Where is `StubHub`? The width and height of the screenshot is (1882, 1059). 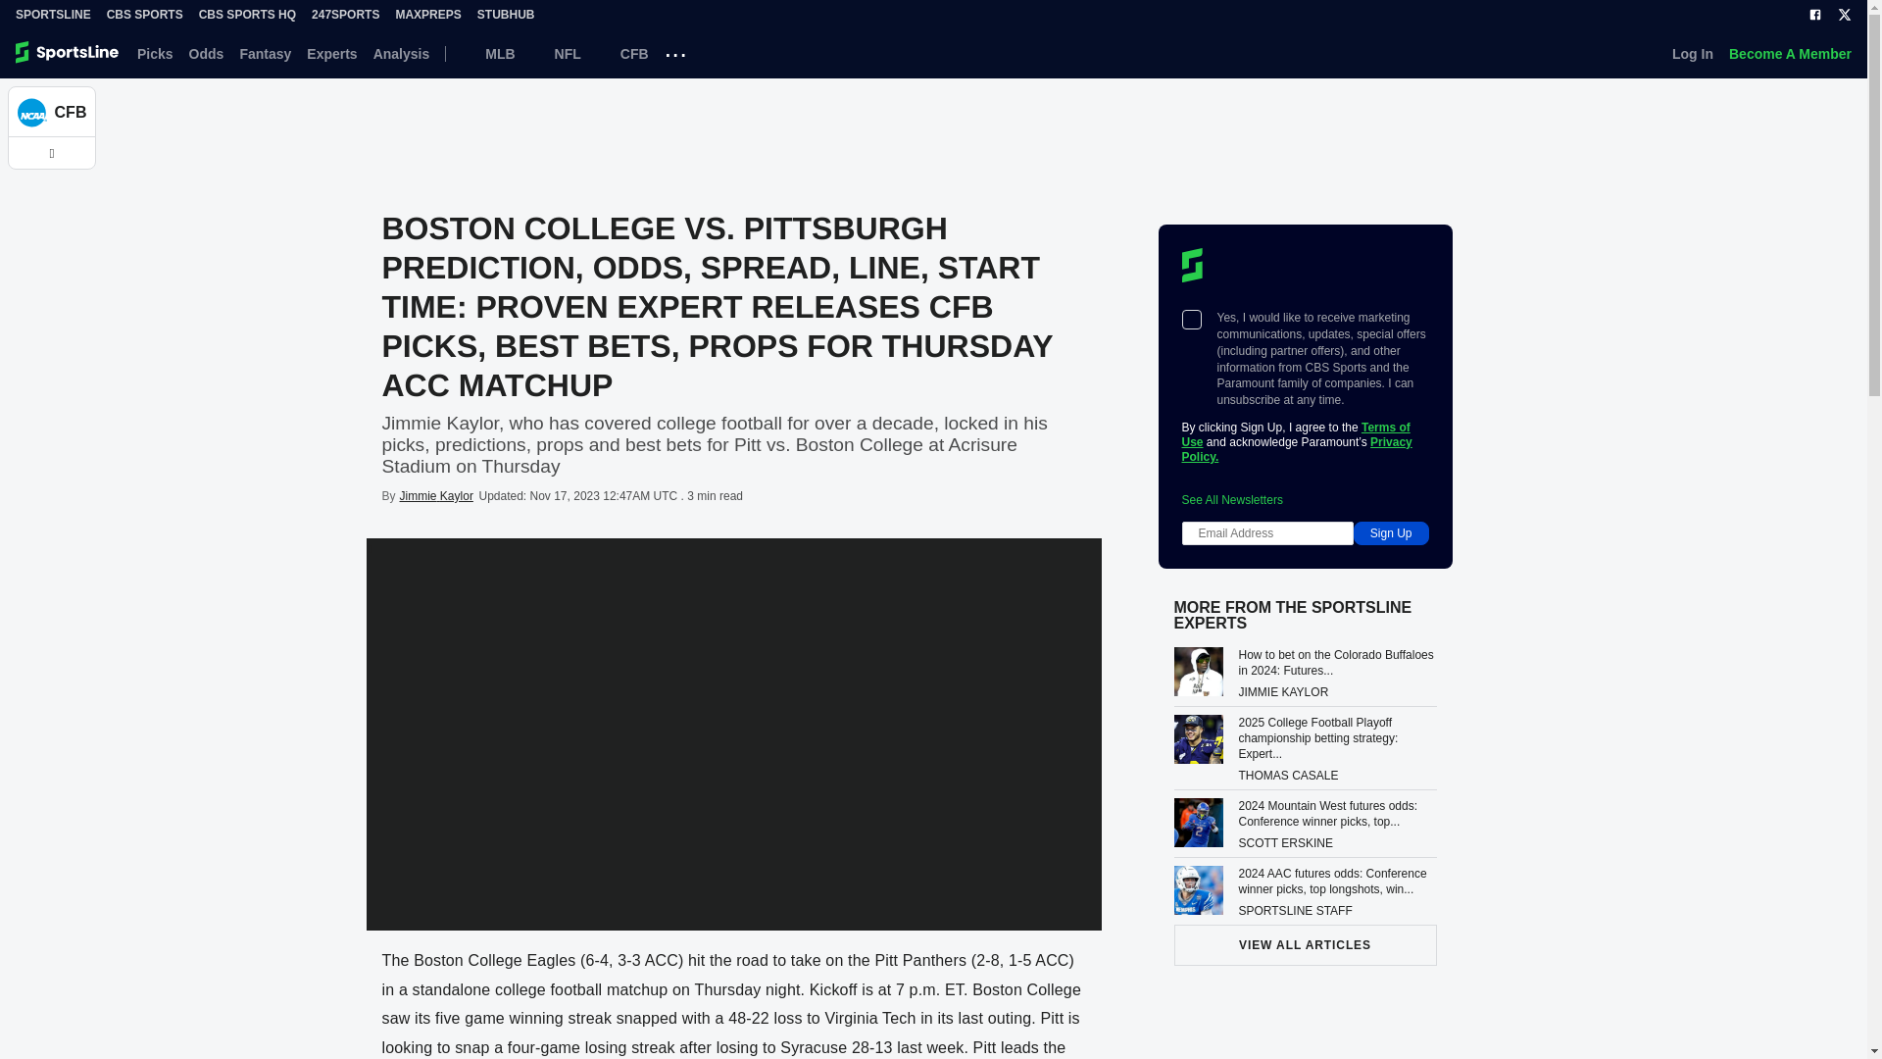 StubHub is located at coordinates (506, 15).